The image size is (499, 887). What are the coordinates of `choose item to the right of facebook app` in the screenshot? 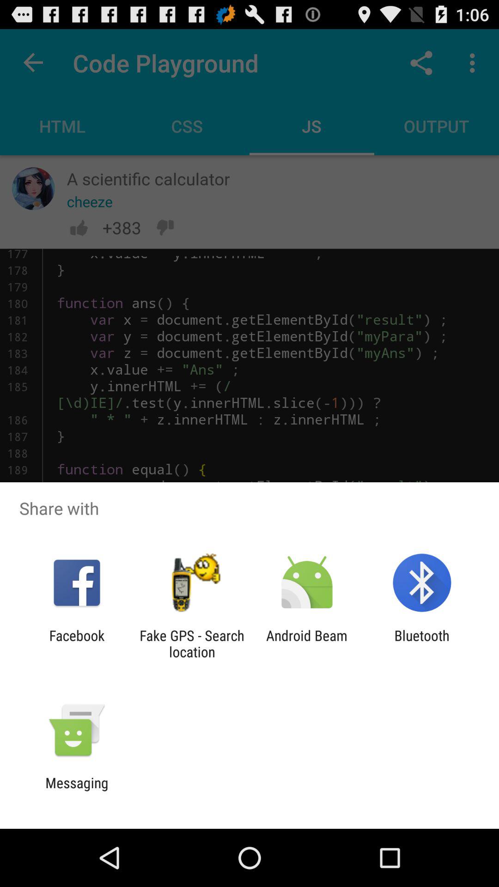 It's located at (192, 644).